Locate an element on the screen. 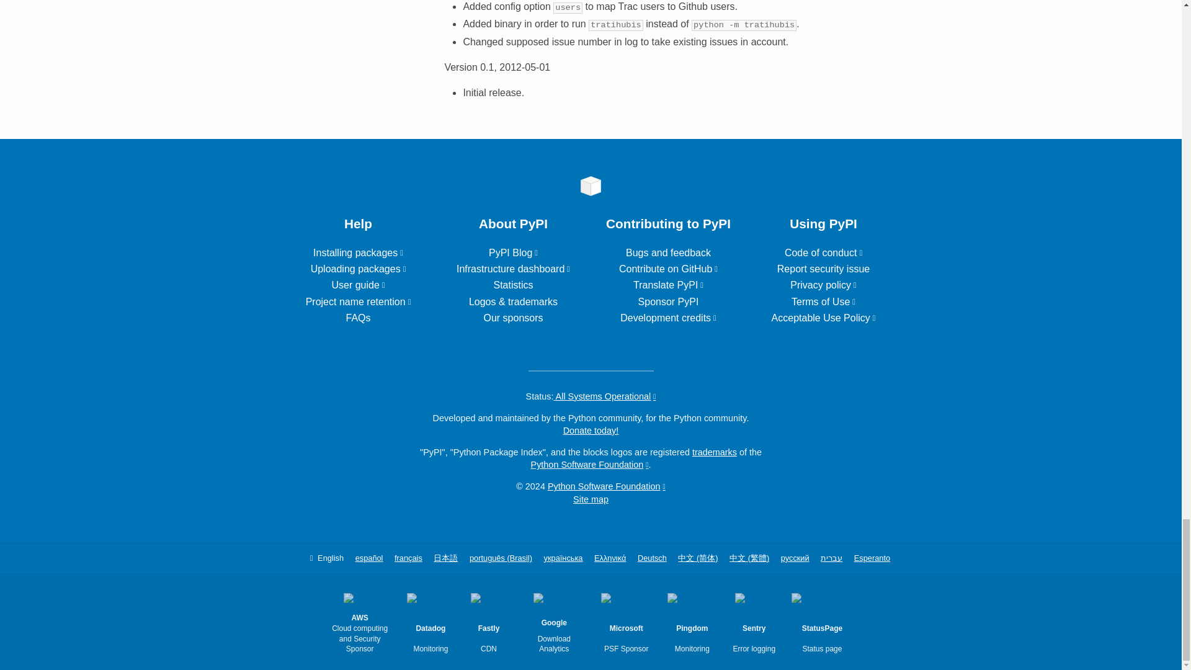 The image size is (1191, 670). External link is located at coordinates (357, 285).